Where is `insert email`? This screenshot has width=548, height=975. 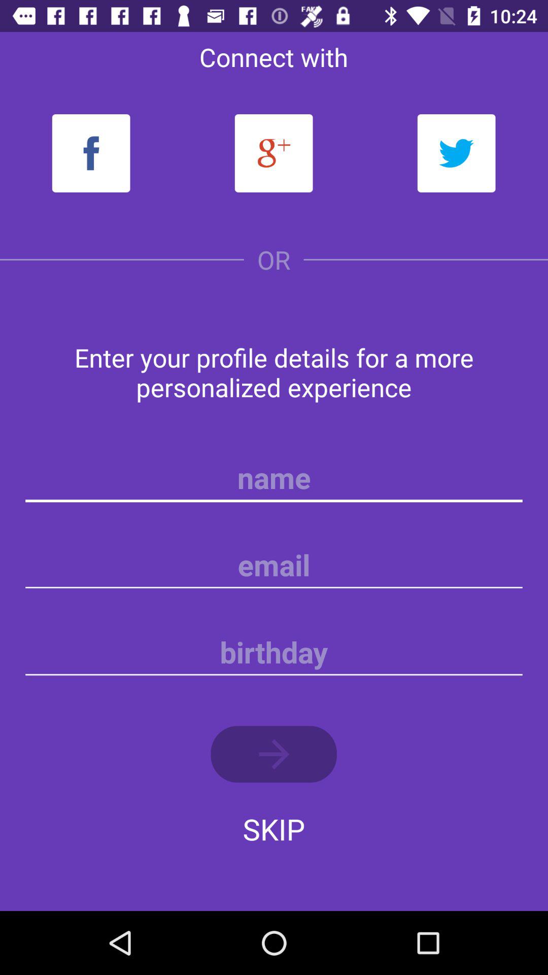 insert email is located at coordinates (274, 565).